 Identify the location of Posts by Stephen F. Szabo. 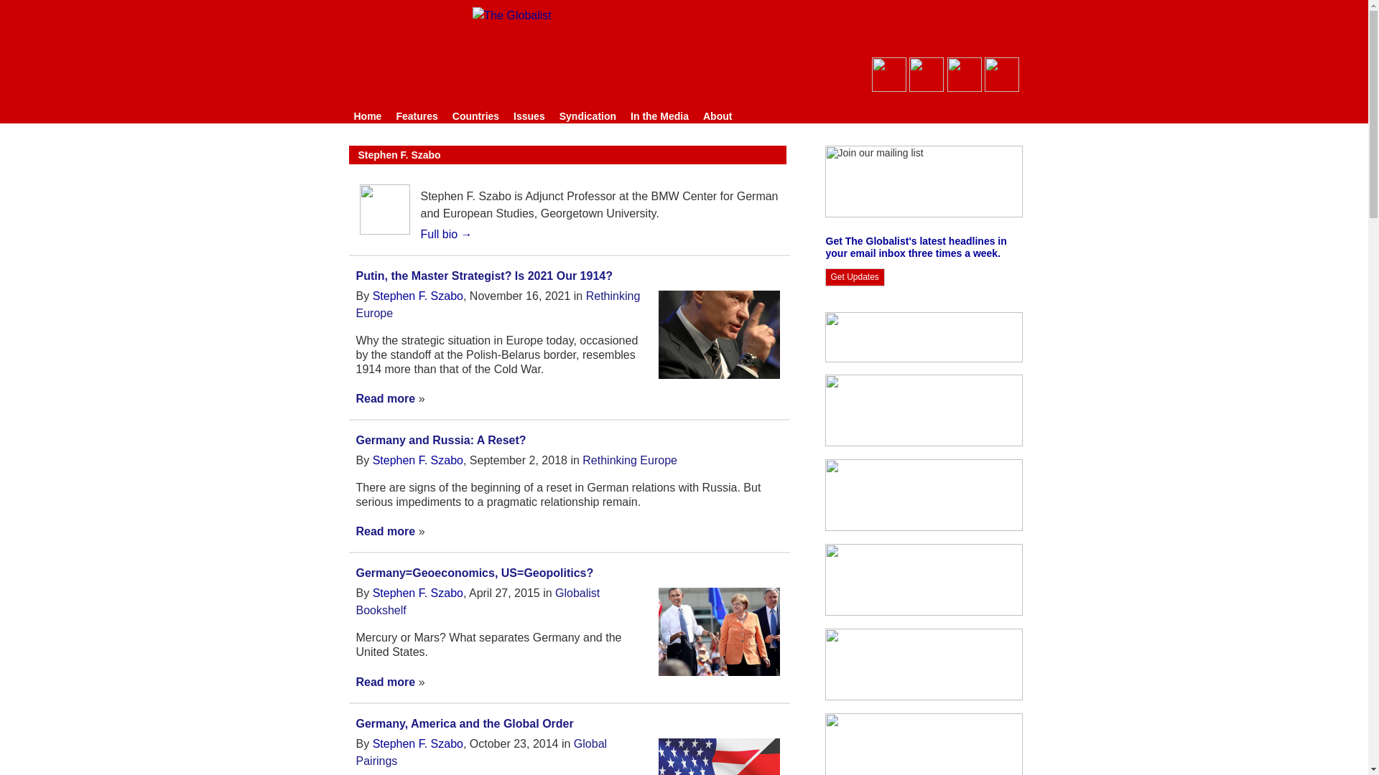
(418, 593).